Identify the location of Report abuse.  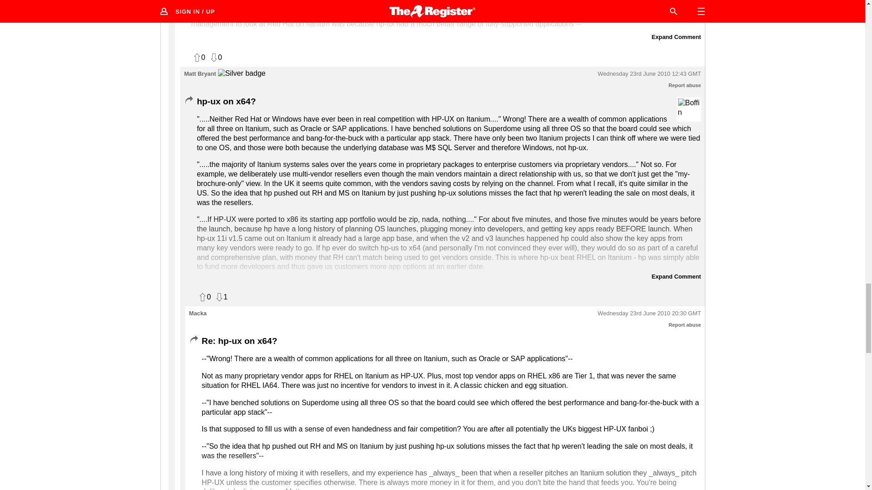
(685, 325).